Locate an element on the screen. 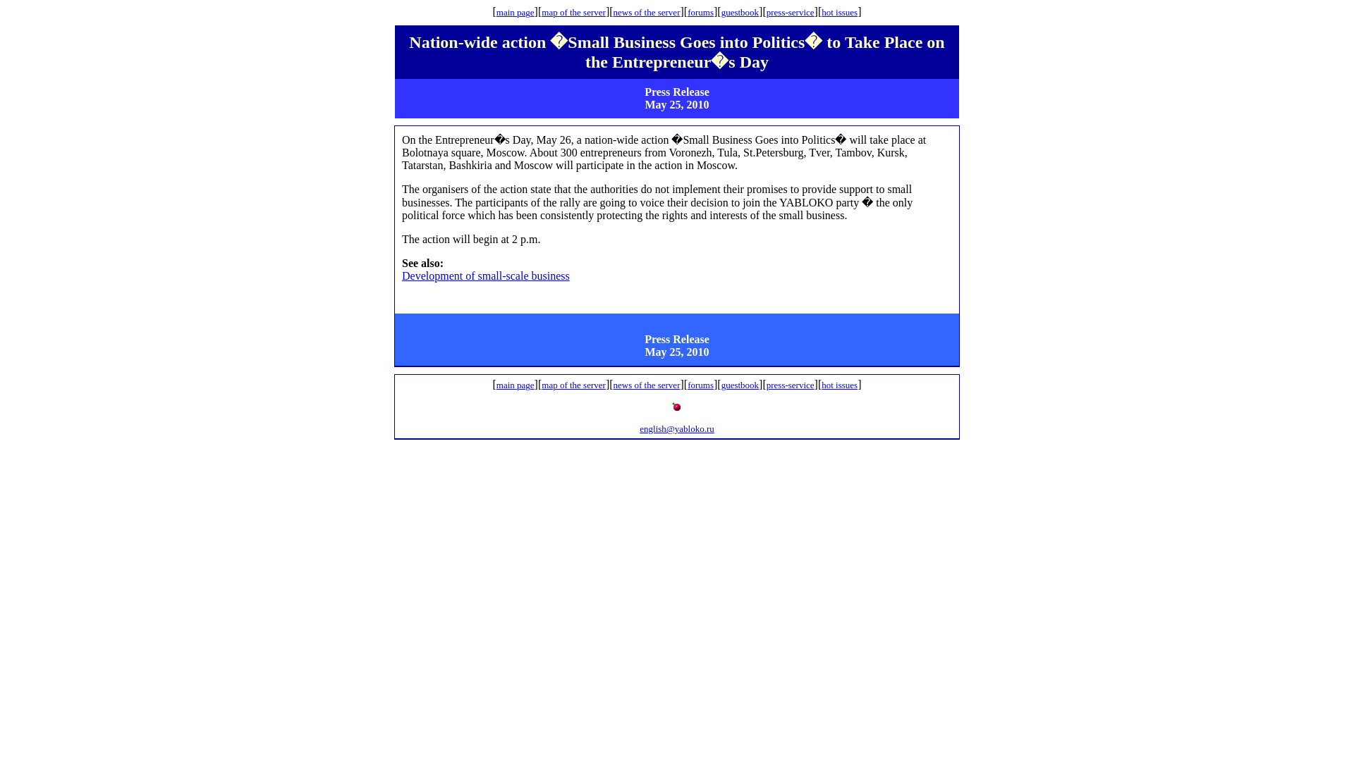 The image size is (1354, 761). news of the server is located at coordinates (647, 385).